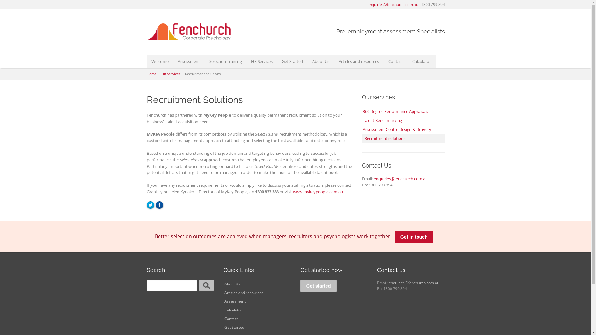 The image size is (596, 335). I want to click on enquiries@fenchurch.com.au, so click(401, 179).